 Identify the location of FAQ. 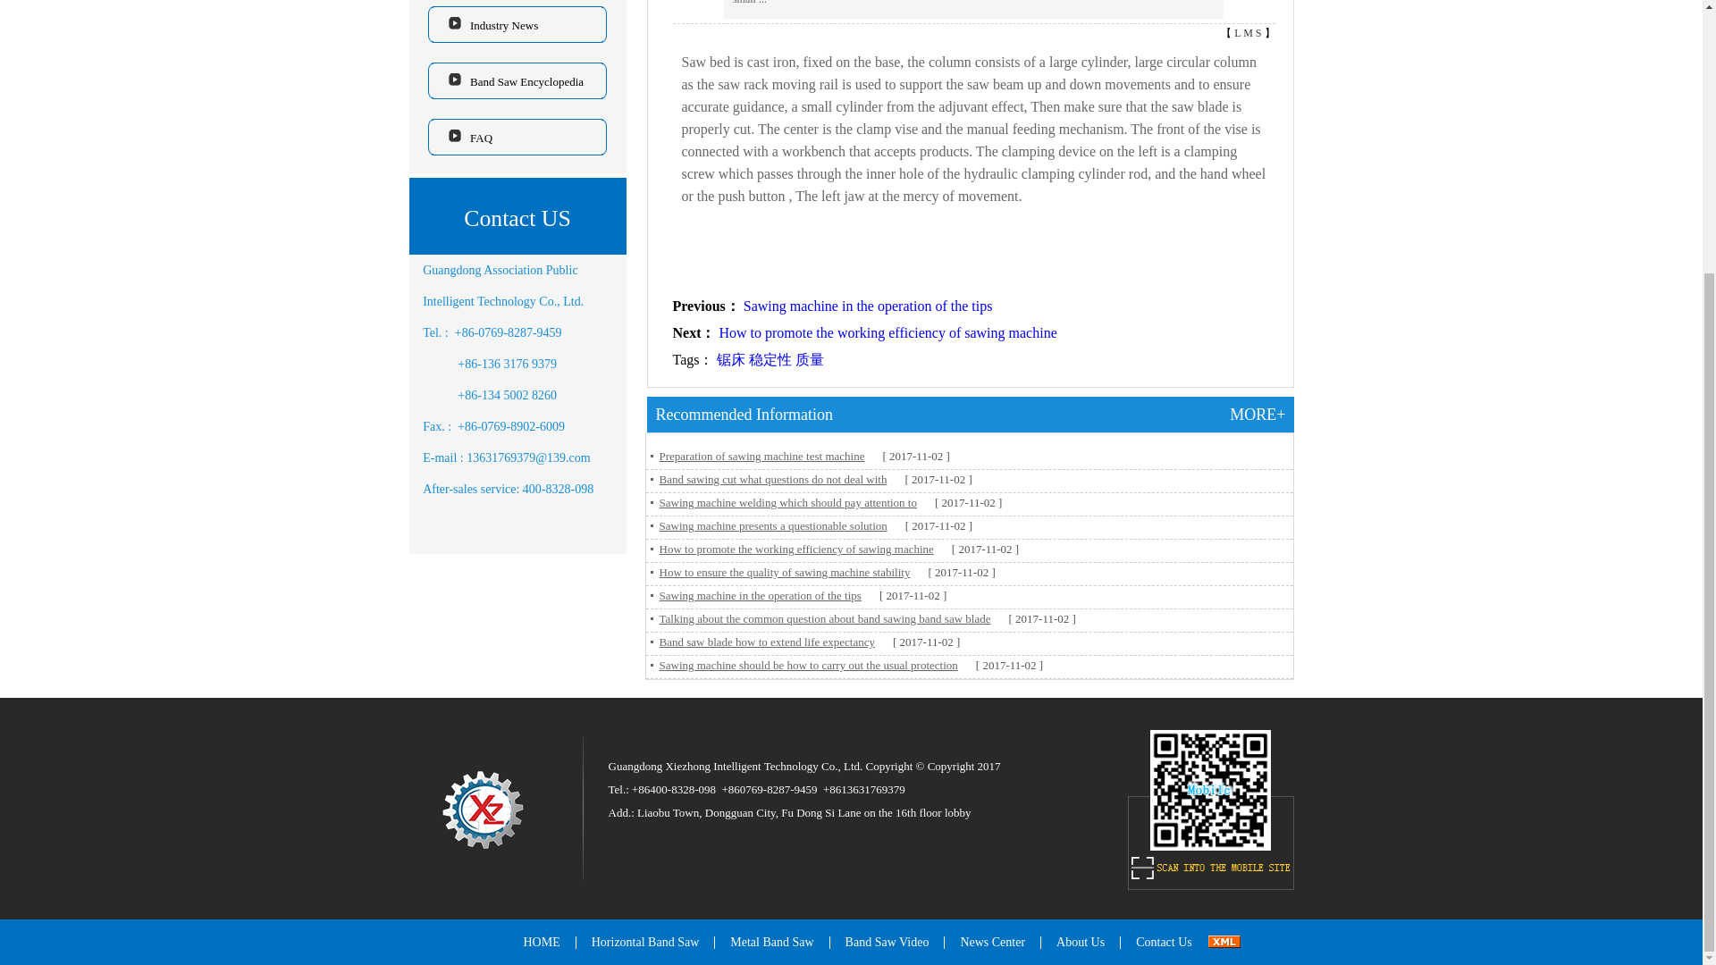
(517, 136).